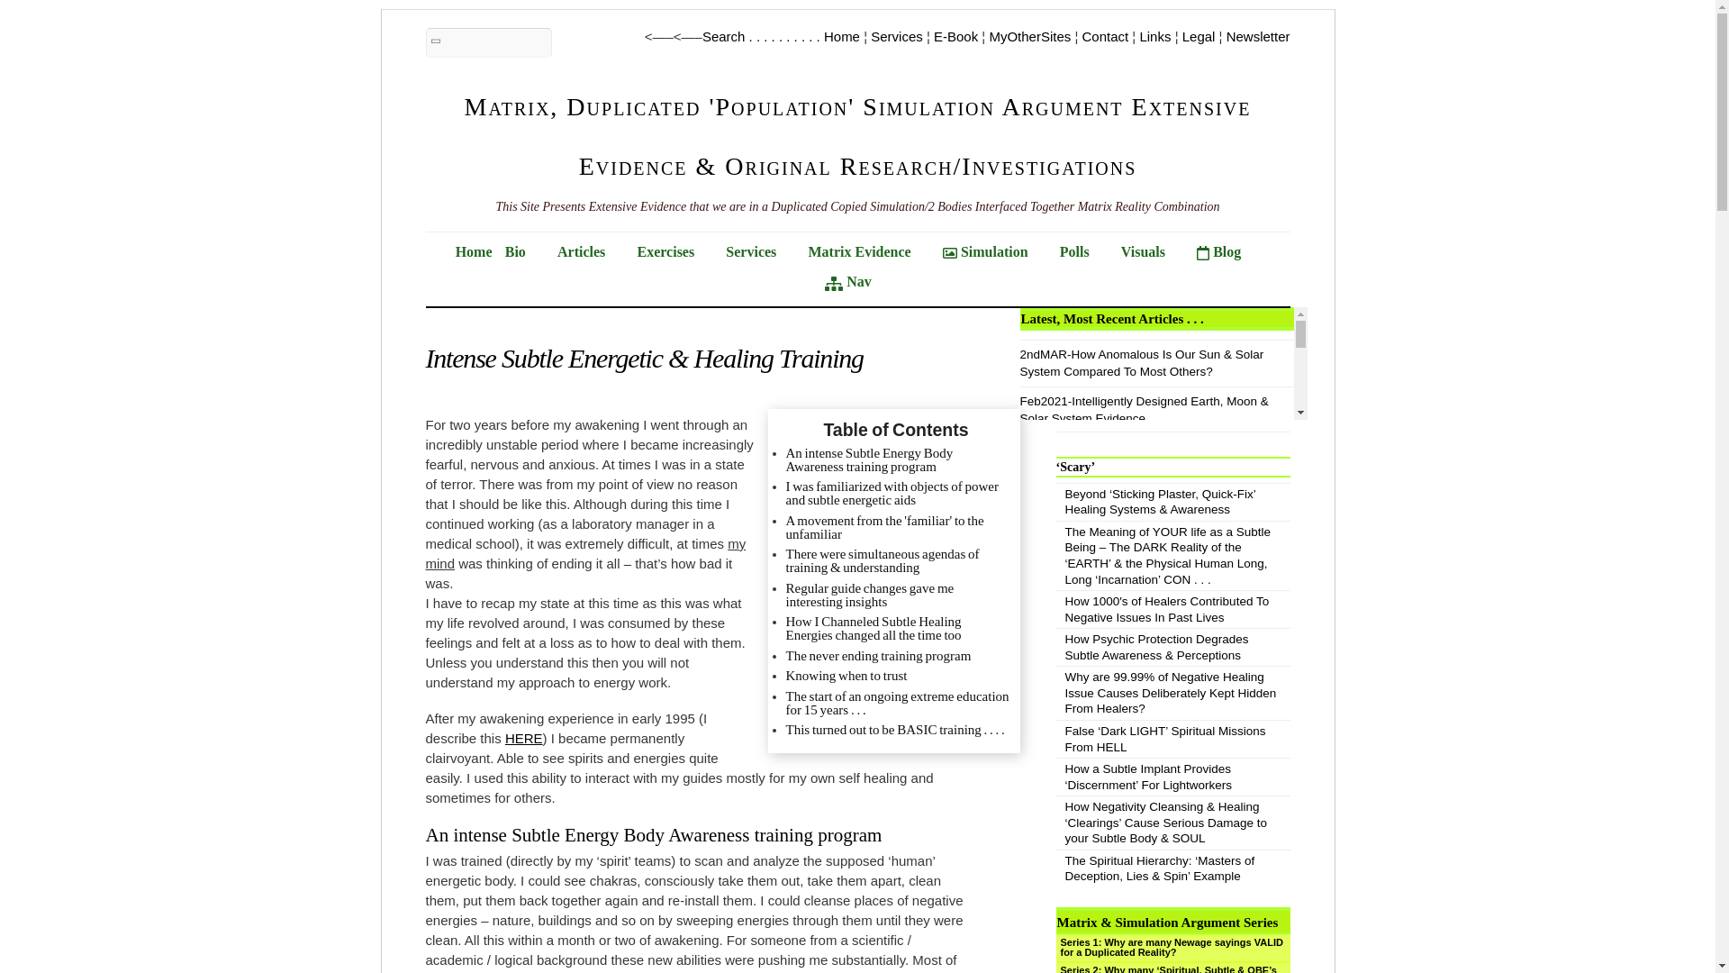  Describe the element at coordinates (525, 250) in the screenshot. I see `Bio` at that location.